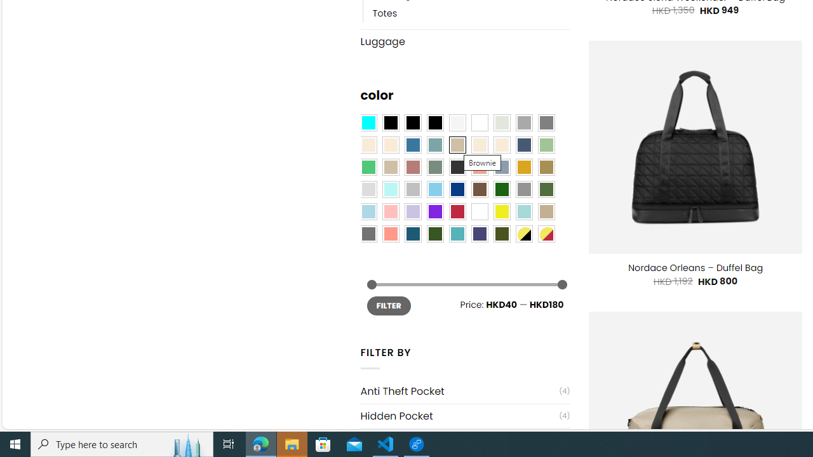  Describe the element at coordinates (413, 123) in the screenshot. I see `Black` at that location.